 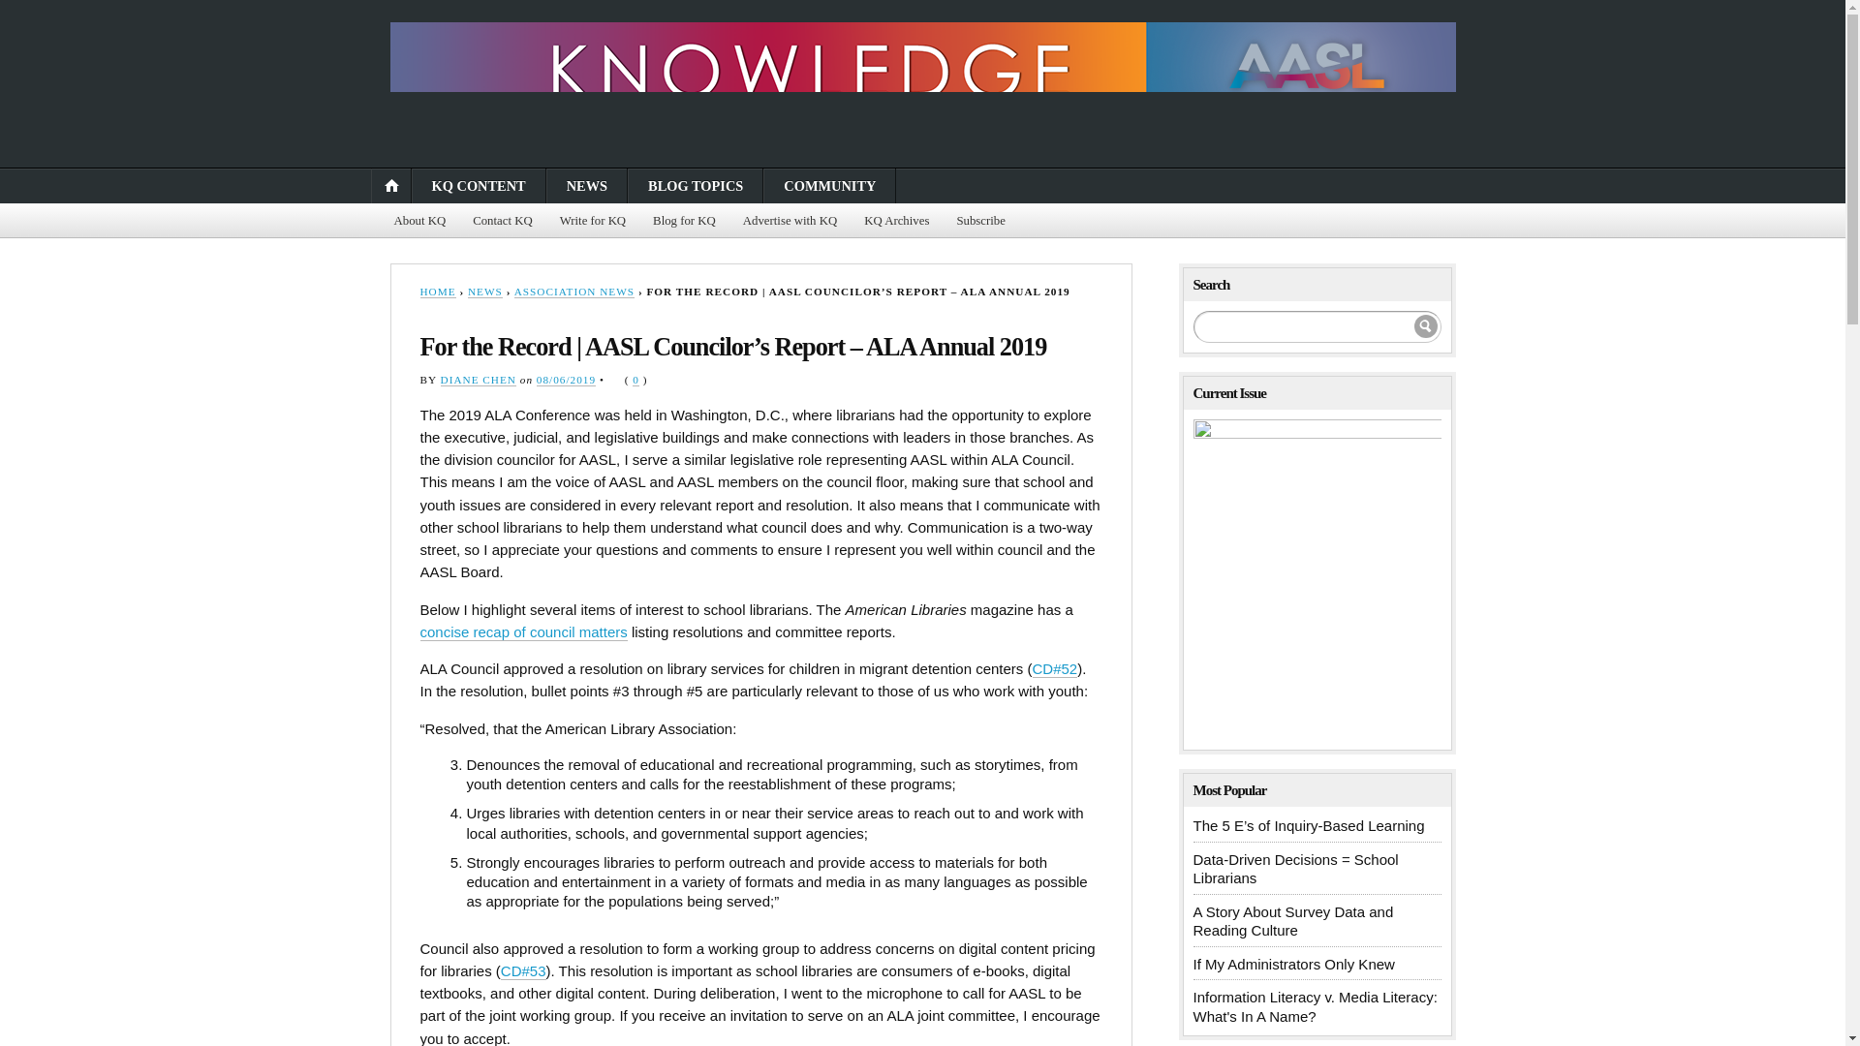 I want to click on About KQ, so click(x=418, y=221).